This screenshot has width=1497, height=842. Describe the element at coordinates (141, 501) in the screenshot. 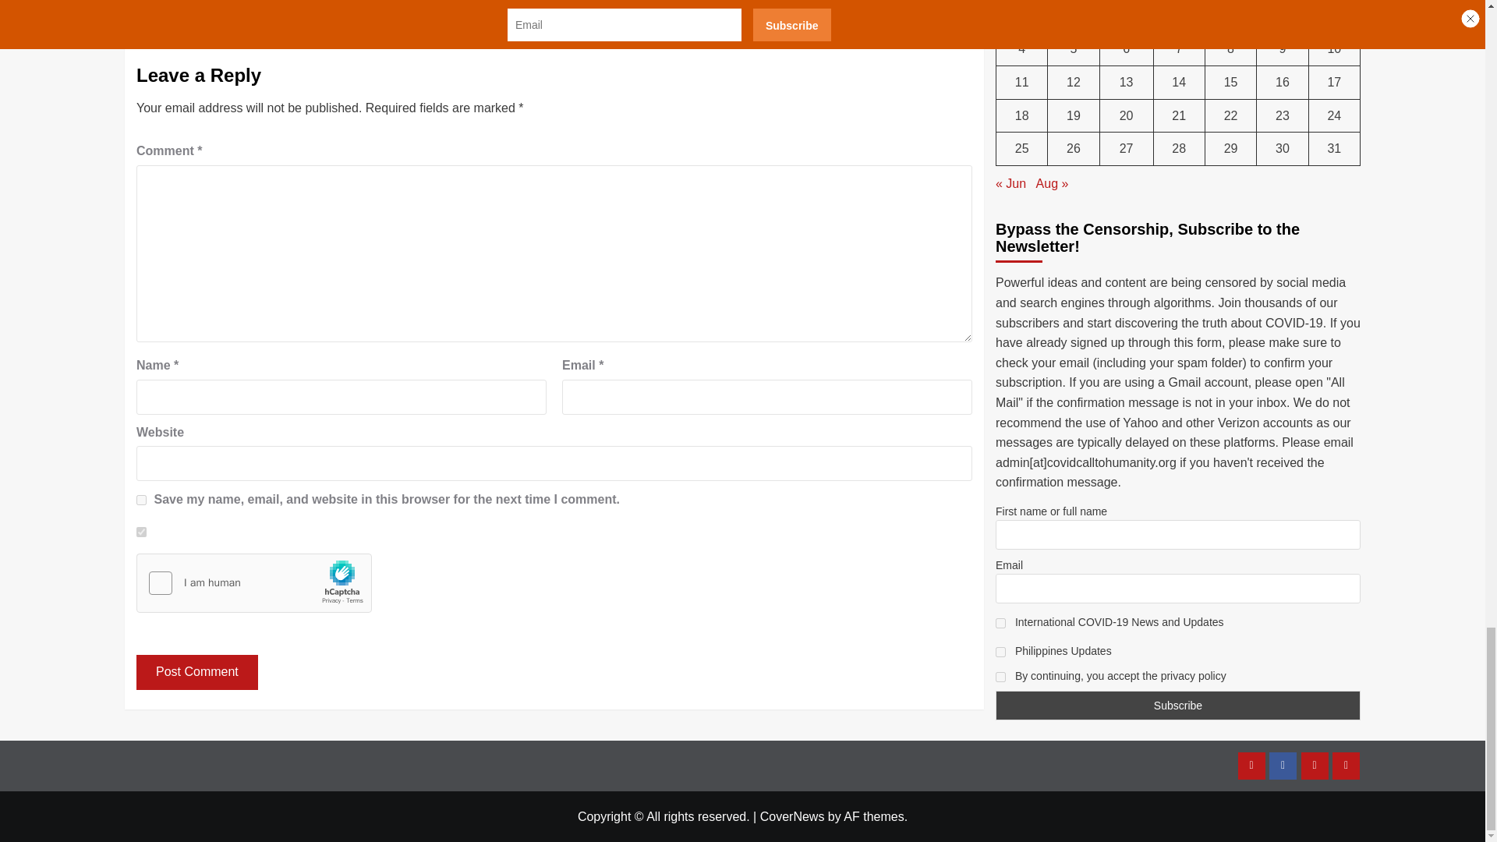

I see `yes` at that location.